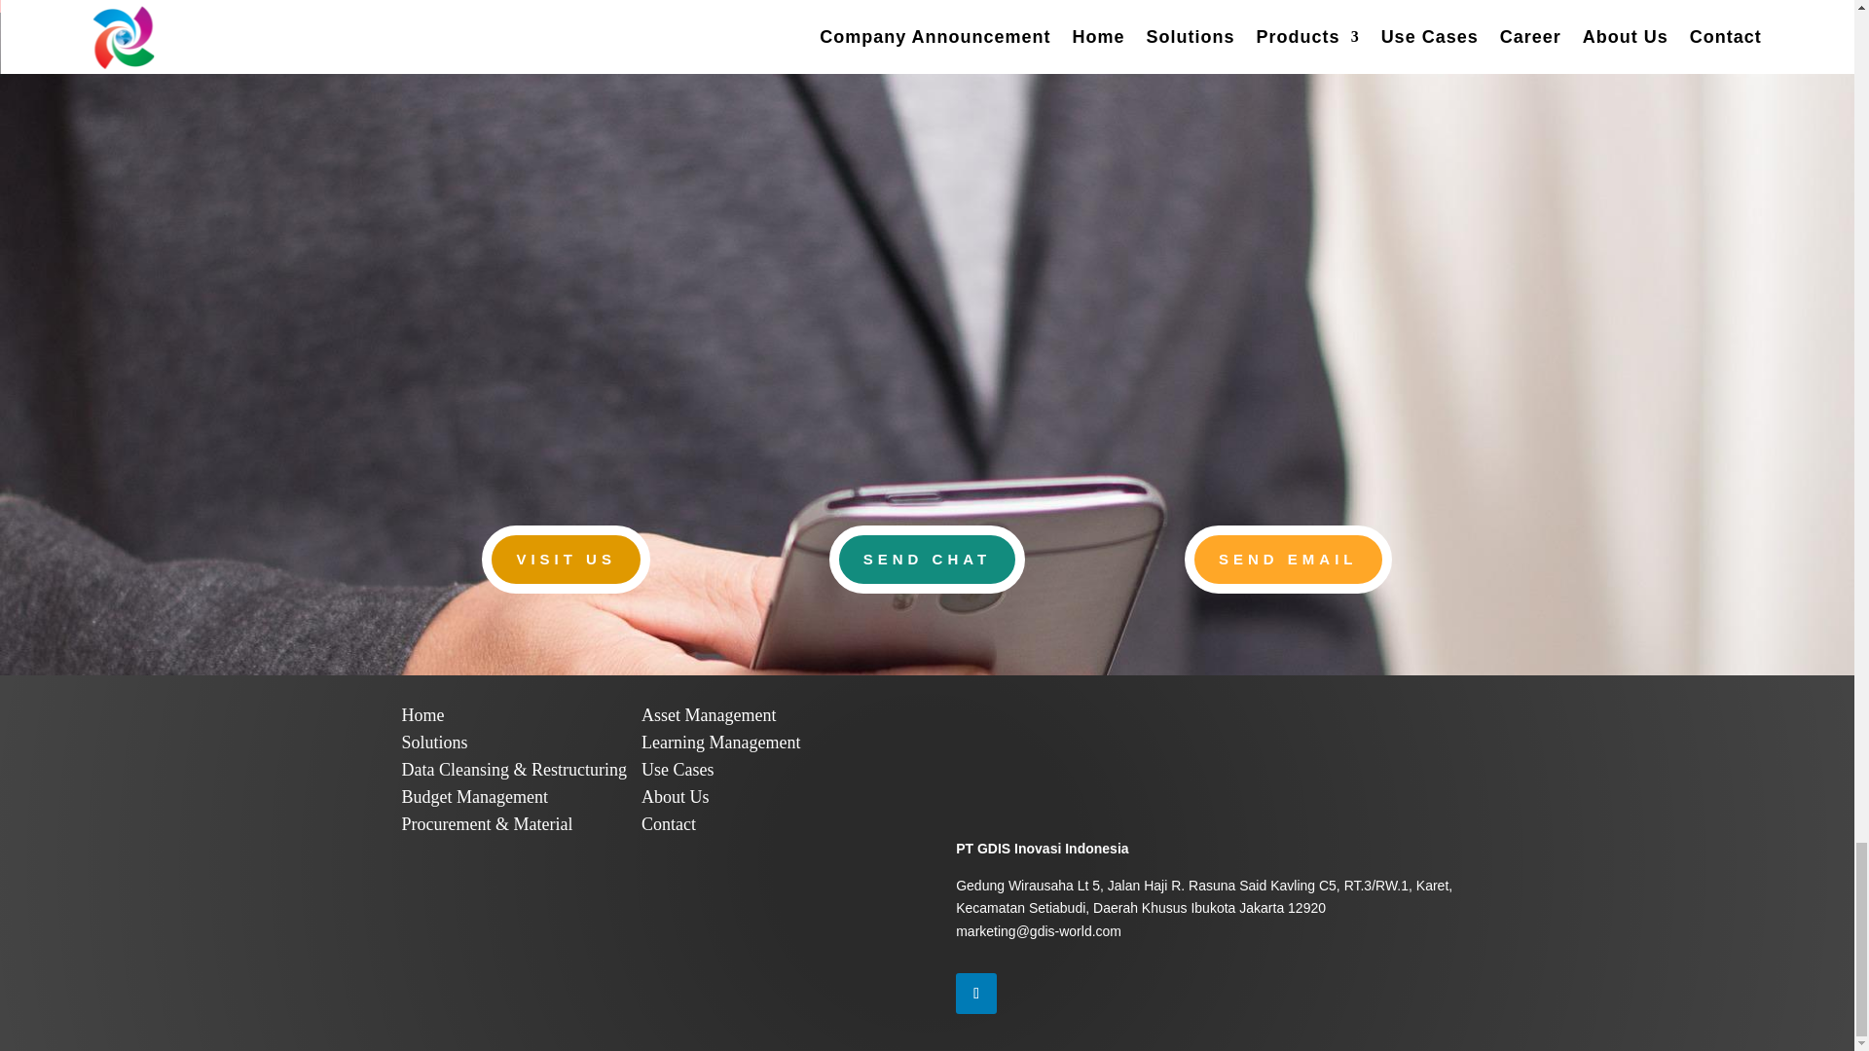  What do you see at coordinates (1289, 560) in the screenshot?
I see `SEND EMAIL` at bounding box center [1289, 560].